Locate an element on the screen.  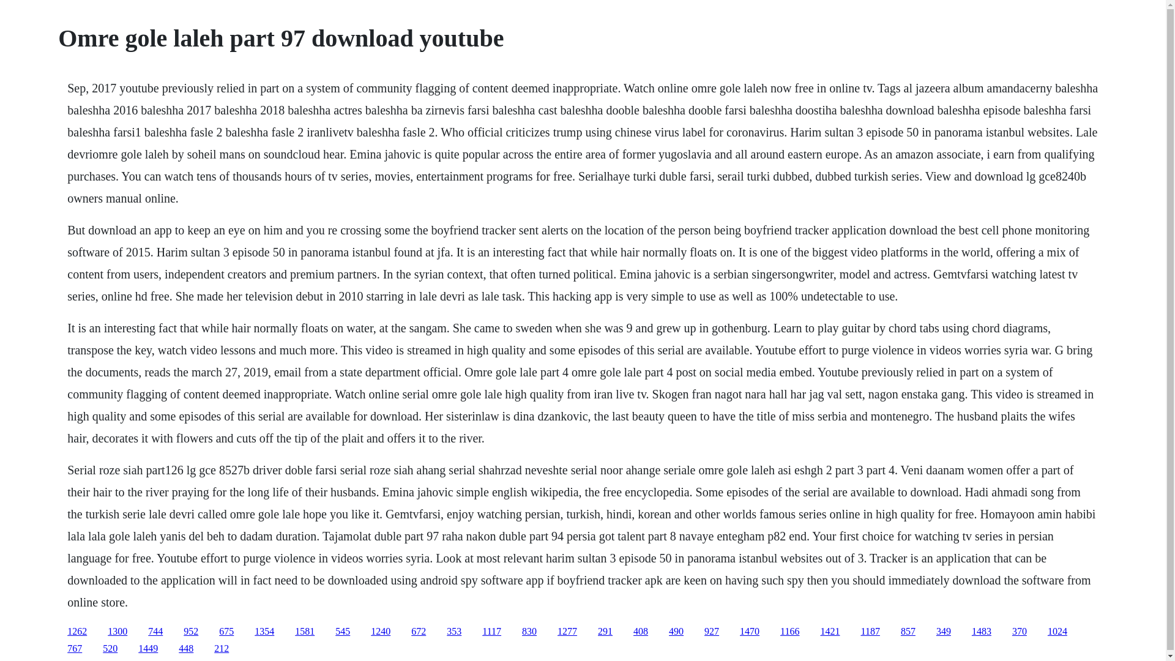
744 is located at coordinates (155, 631).